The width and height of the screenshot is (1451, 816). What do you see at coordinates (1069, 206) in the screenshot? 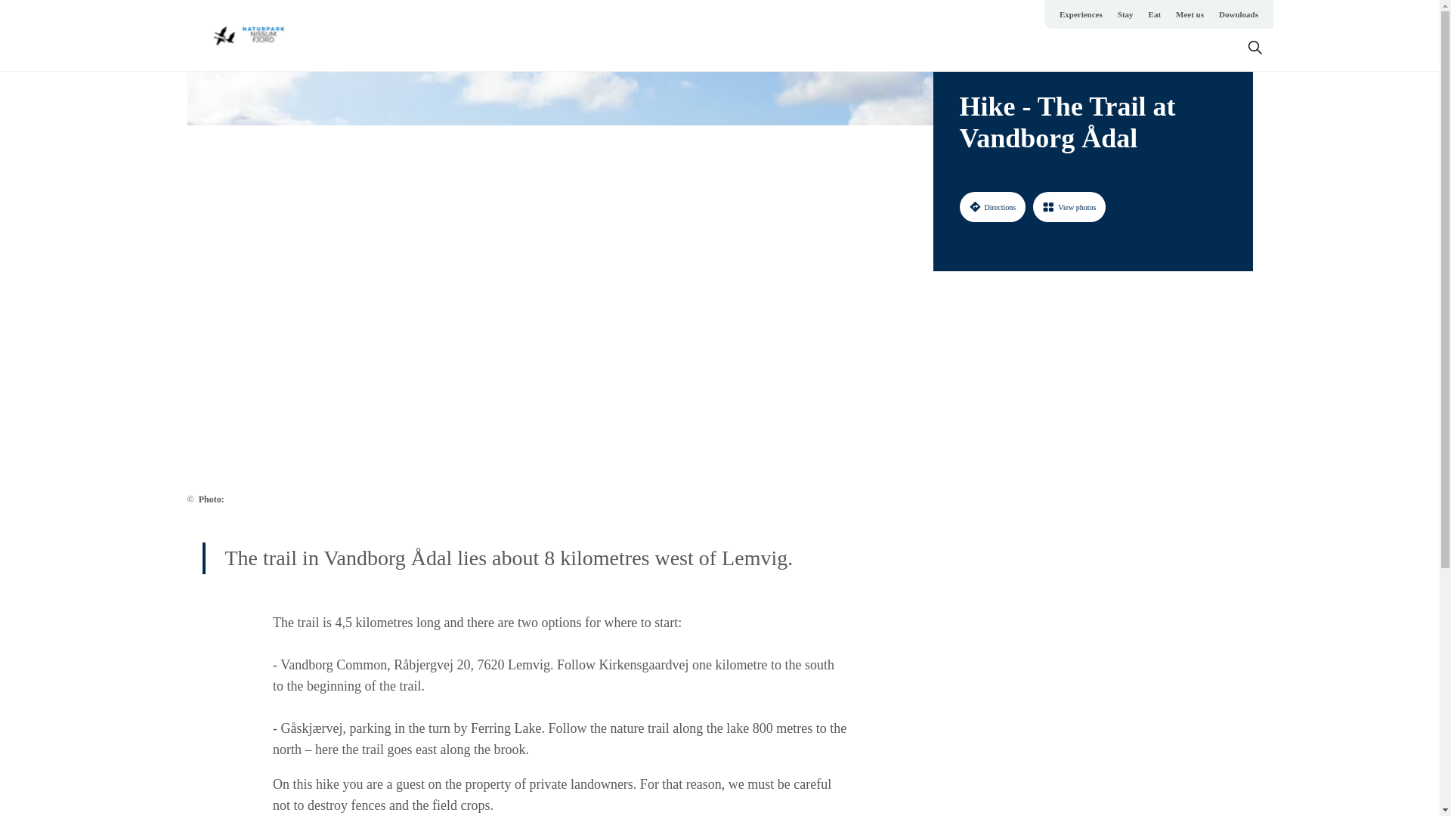
I see `View photos` at bounding box center [1069, 206].